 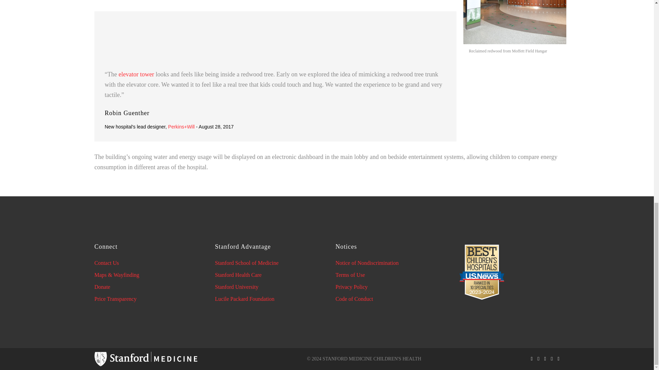 I want to click on elevator tower, so click(x=136, y=74).